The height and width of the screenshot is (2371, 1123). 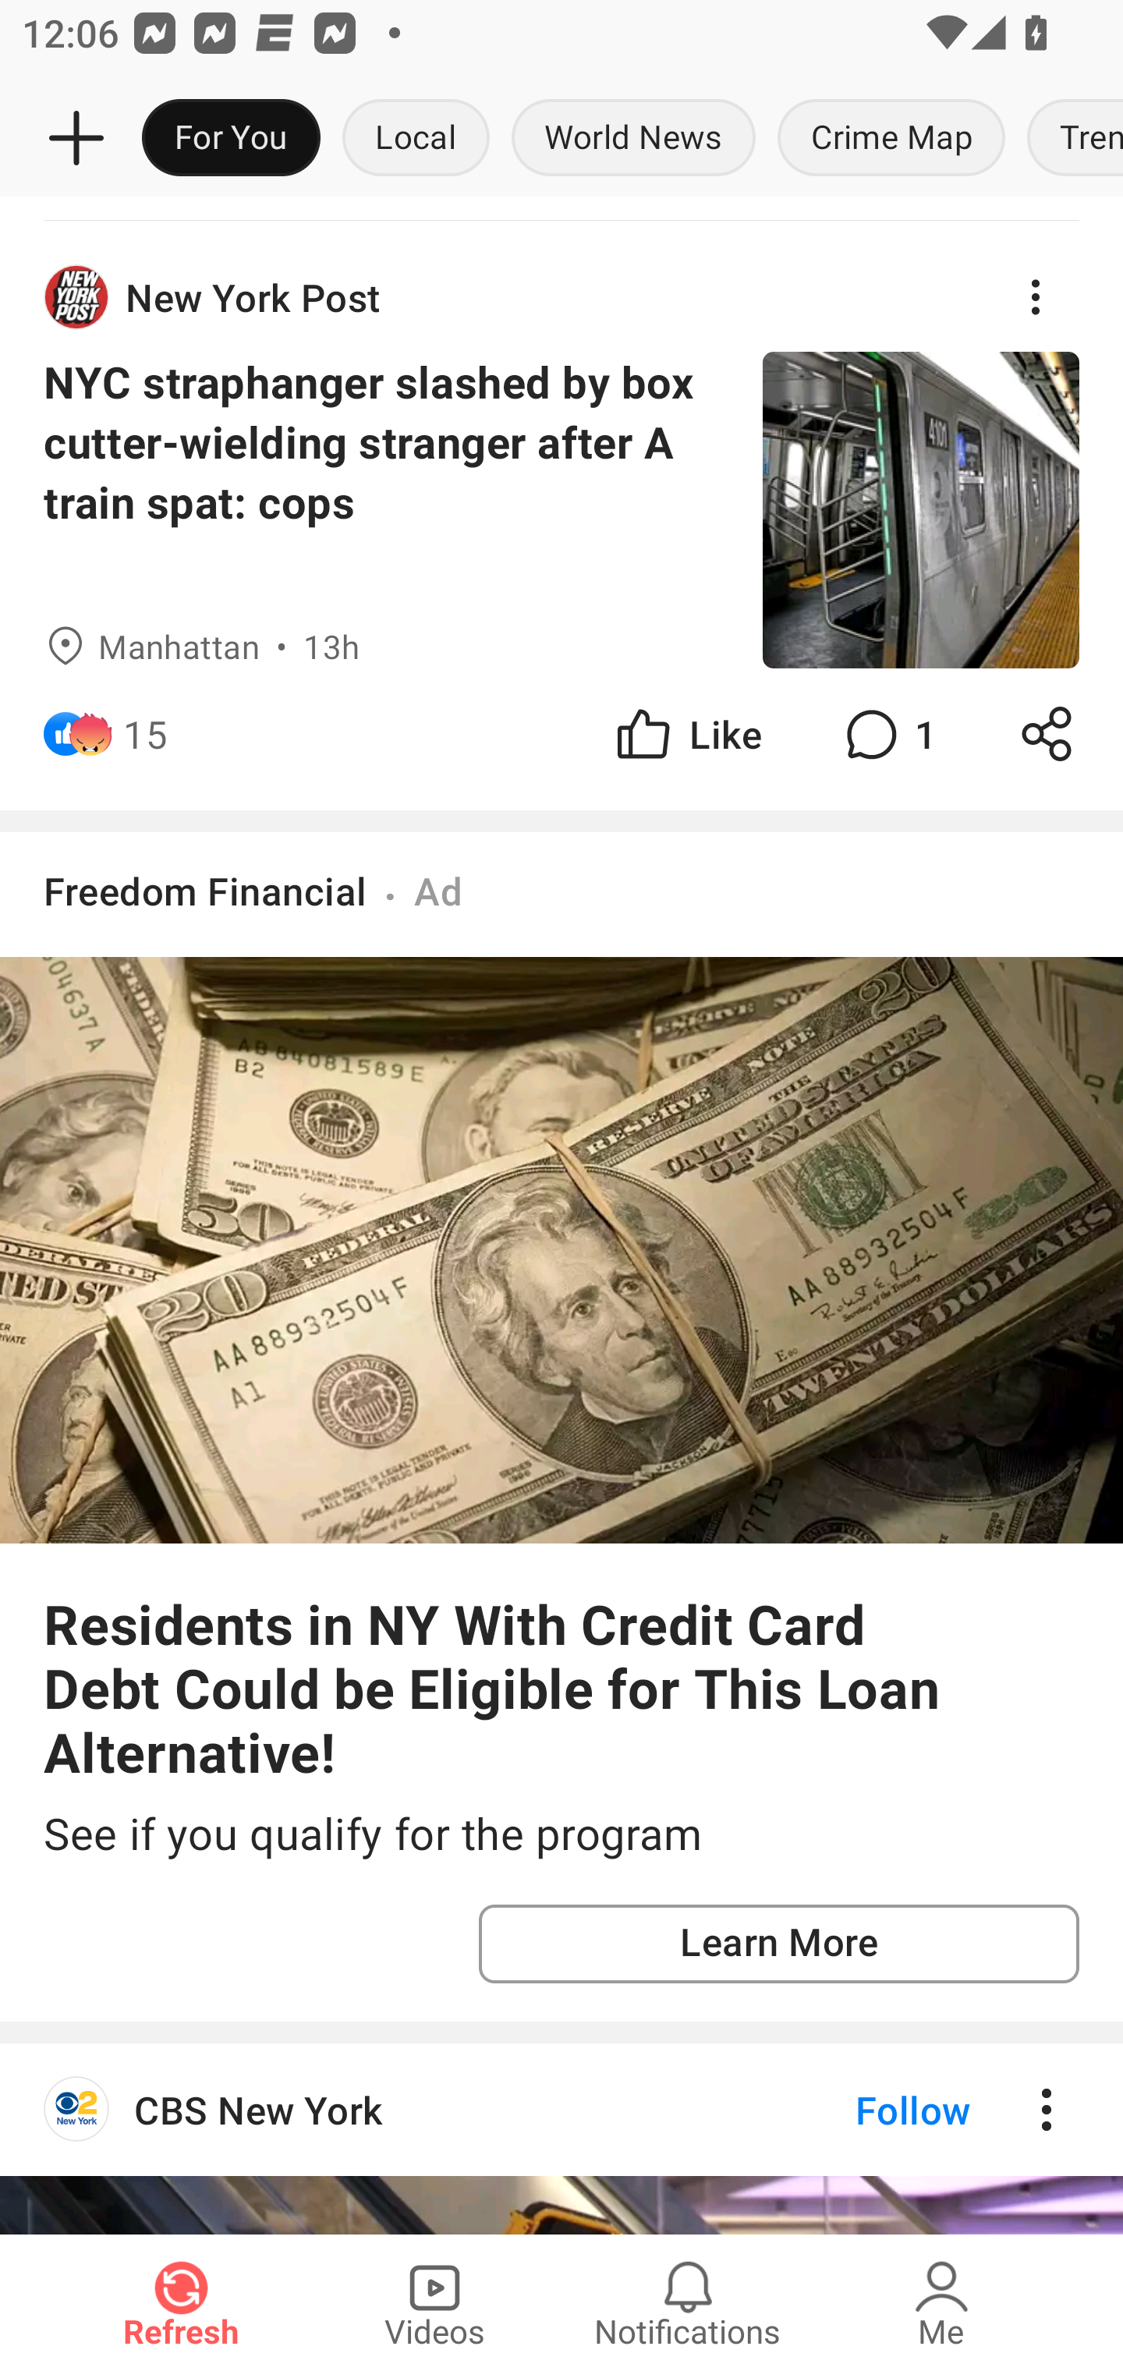 What do you see at coordinates (231, 139) in the screenshot?
I see `For You` at bounding box center [231, 139].